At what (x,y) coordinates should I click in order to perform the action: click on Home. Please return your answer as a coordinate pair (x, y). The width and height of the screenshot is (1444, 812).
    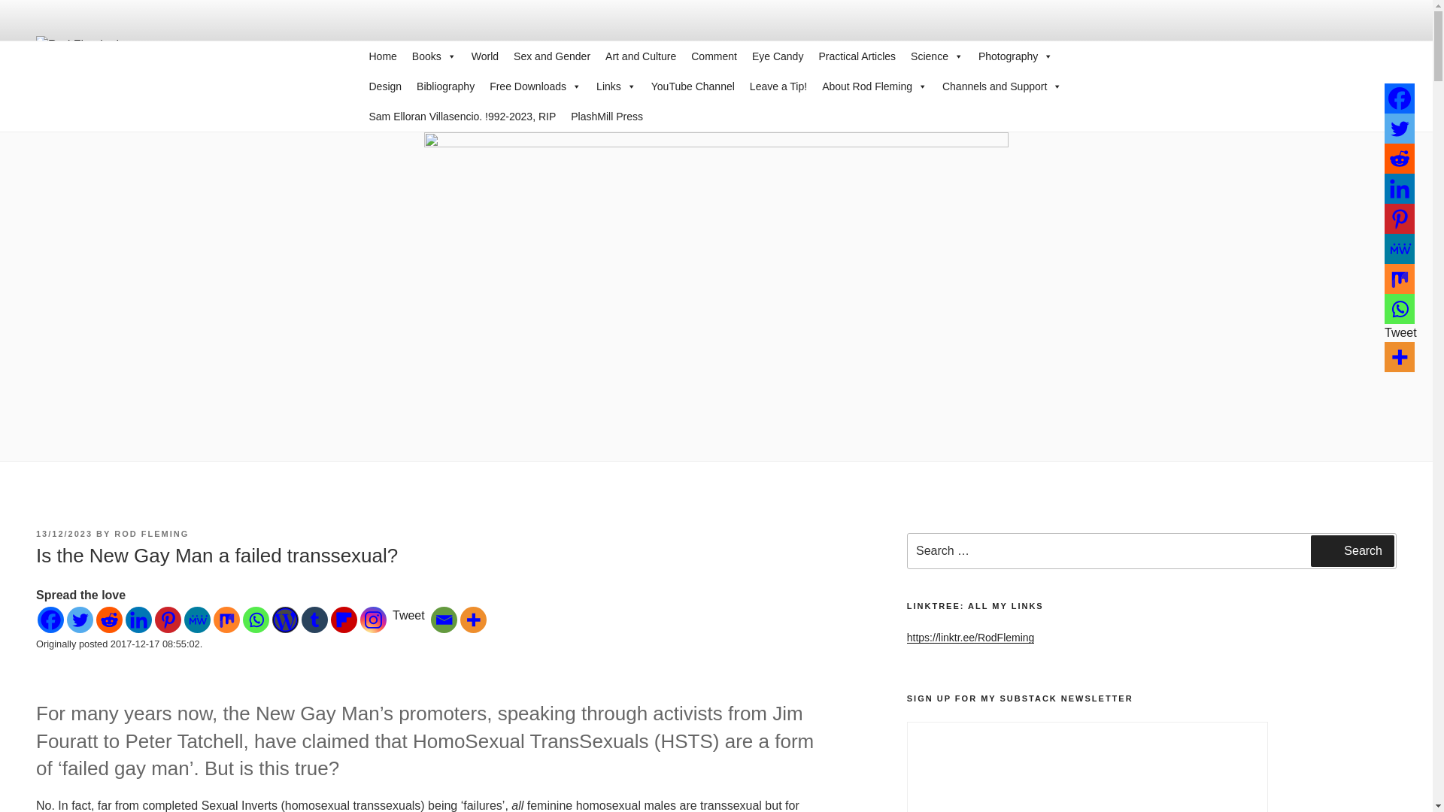
    Looking at the image, I should click on (382, 56).